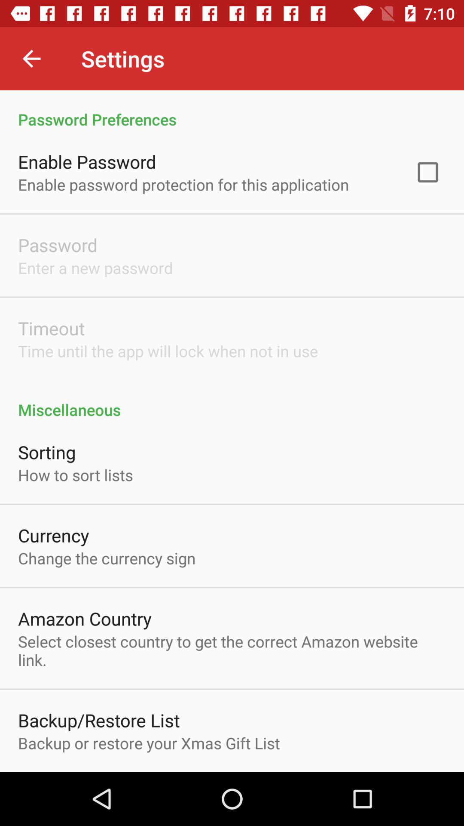 This screenshot has height=826, width=464. Describe the element at coordinates (168, 351) in the screenshot. I see `select icon above the miscellaneous icon` at that location.